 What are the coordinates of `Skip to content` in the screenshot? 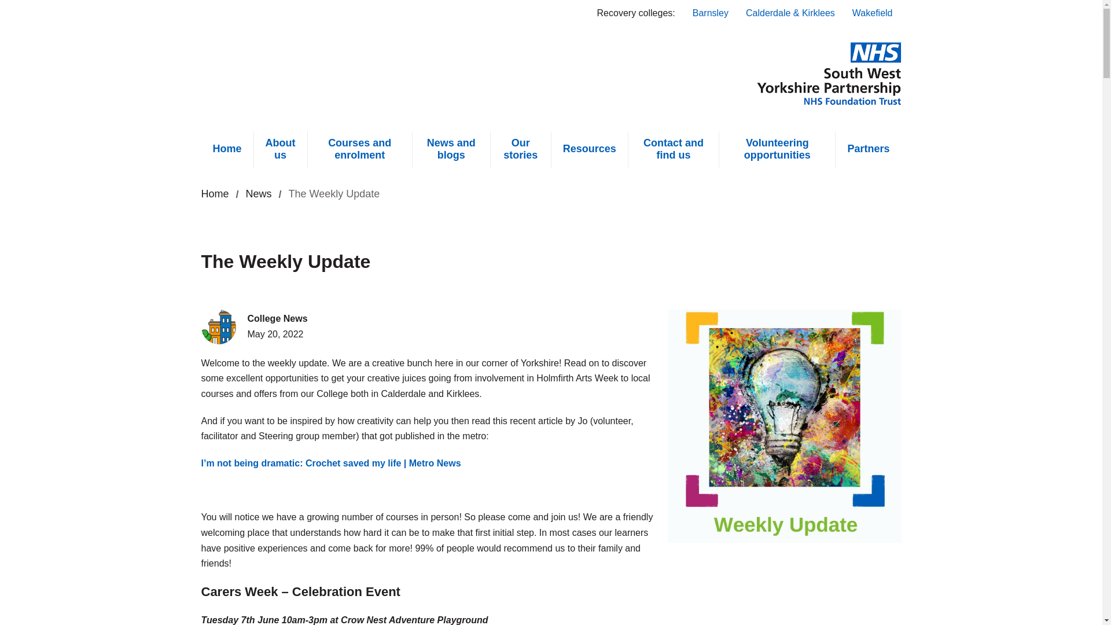 It's located at (14, 9).